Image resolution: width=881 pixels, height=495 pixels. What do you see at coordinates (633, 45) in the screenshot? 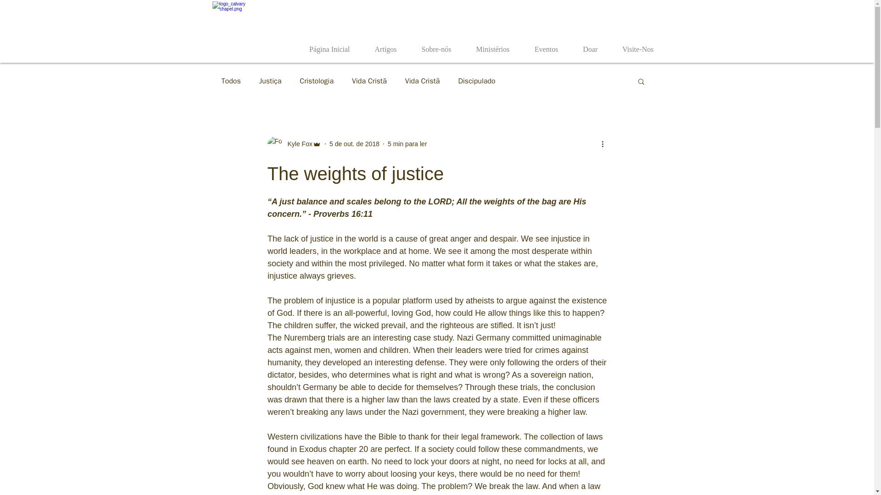
I see `Visite-Nos` at bounding box center [633, 45].